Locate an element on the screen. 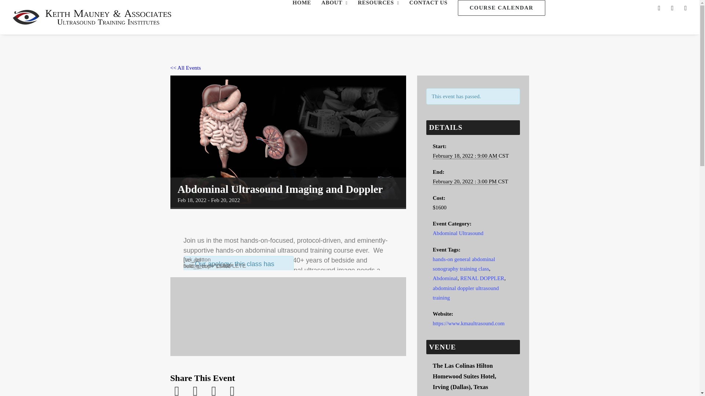 This screenshot has width=705, height=396. COURSE CALENDAR is located at coordinates (502, 8).